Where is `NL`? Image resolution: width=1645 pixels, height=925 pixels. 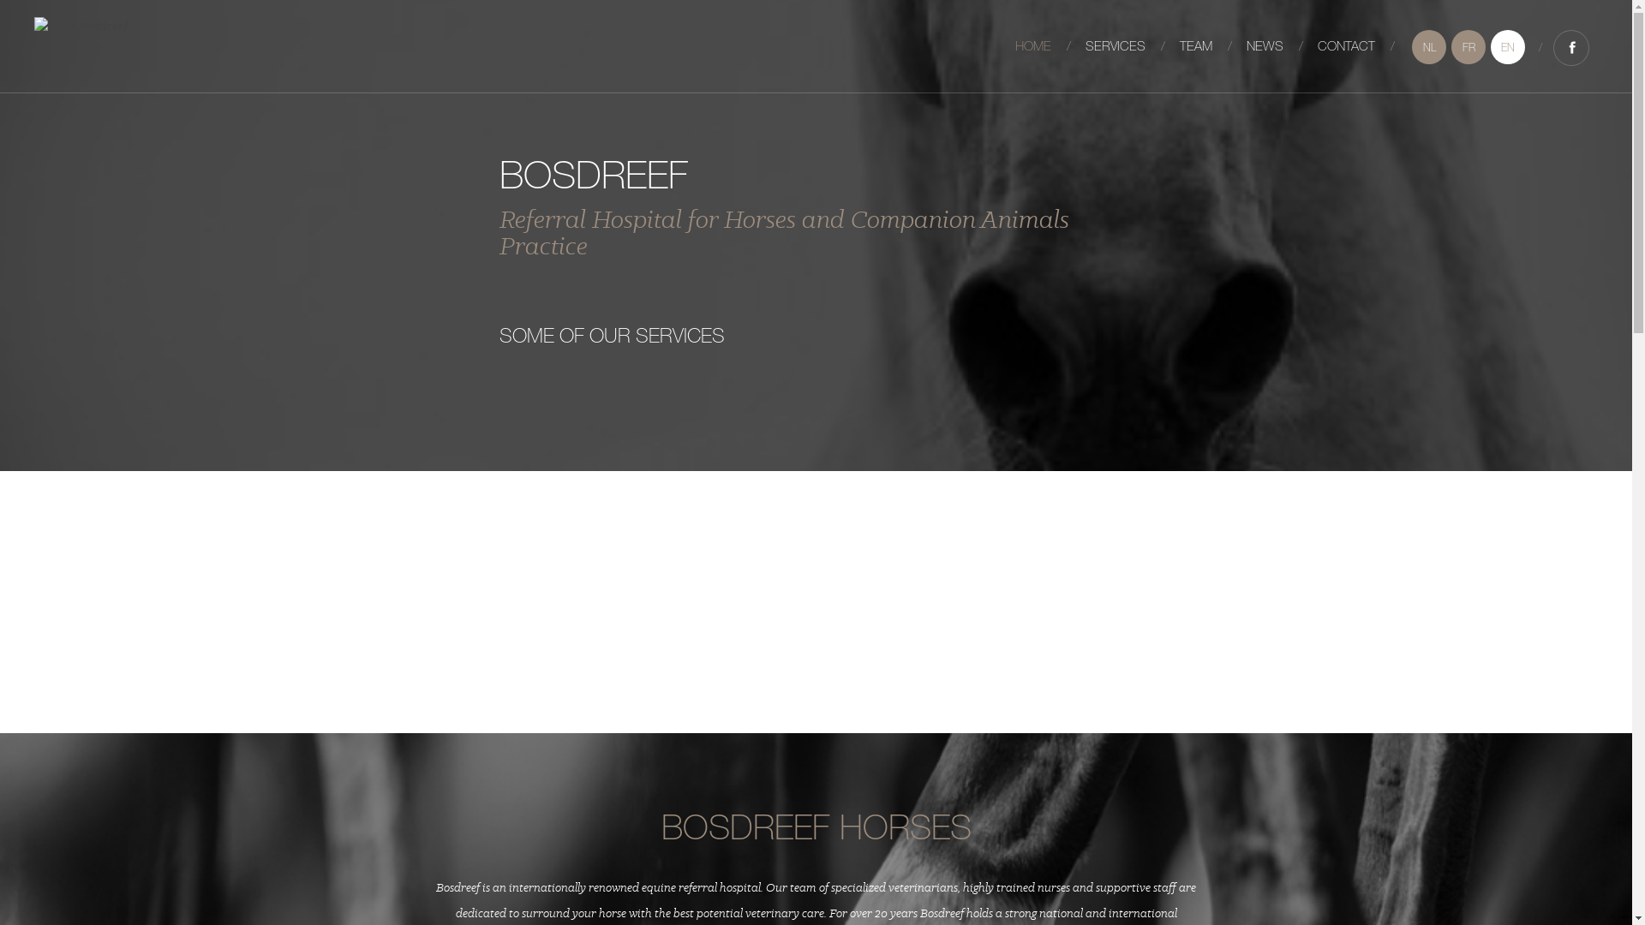
NL is located at coordinates (1429, 47).